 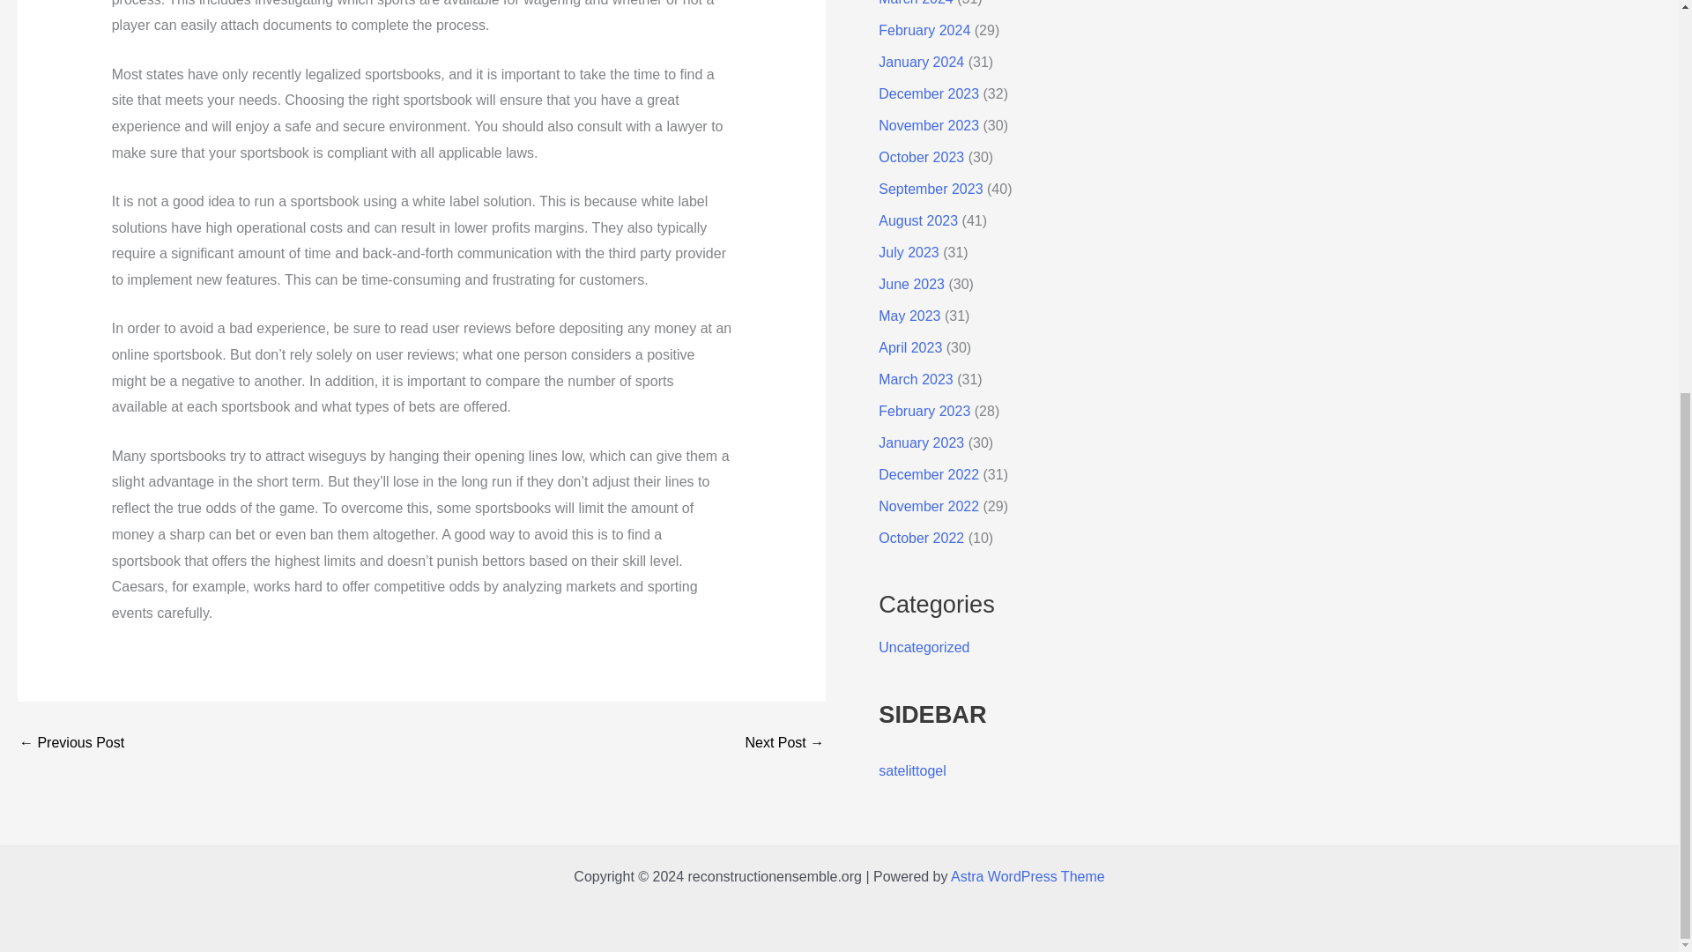 What do you see at coordinates (784, 742) in the screenshot?
I see `What Is a Casino Online?` at bounding box center [784, 742].